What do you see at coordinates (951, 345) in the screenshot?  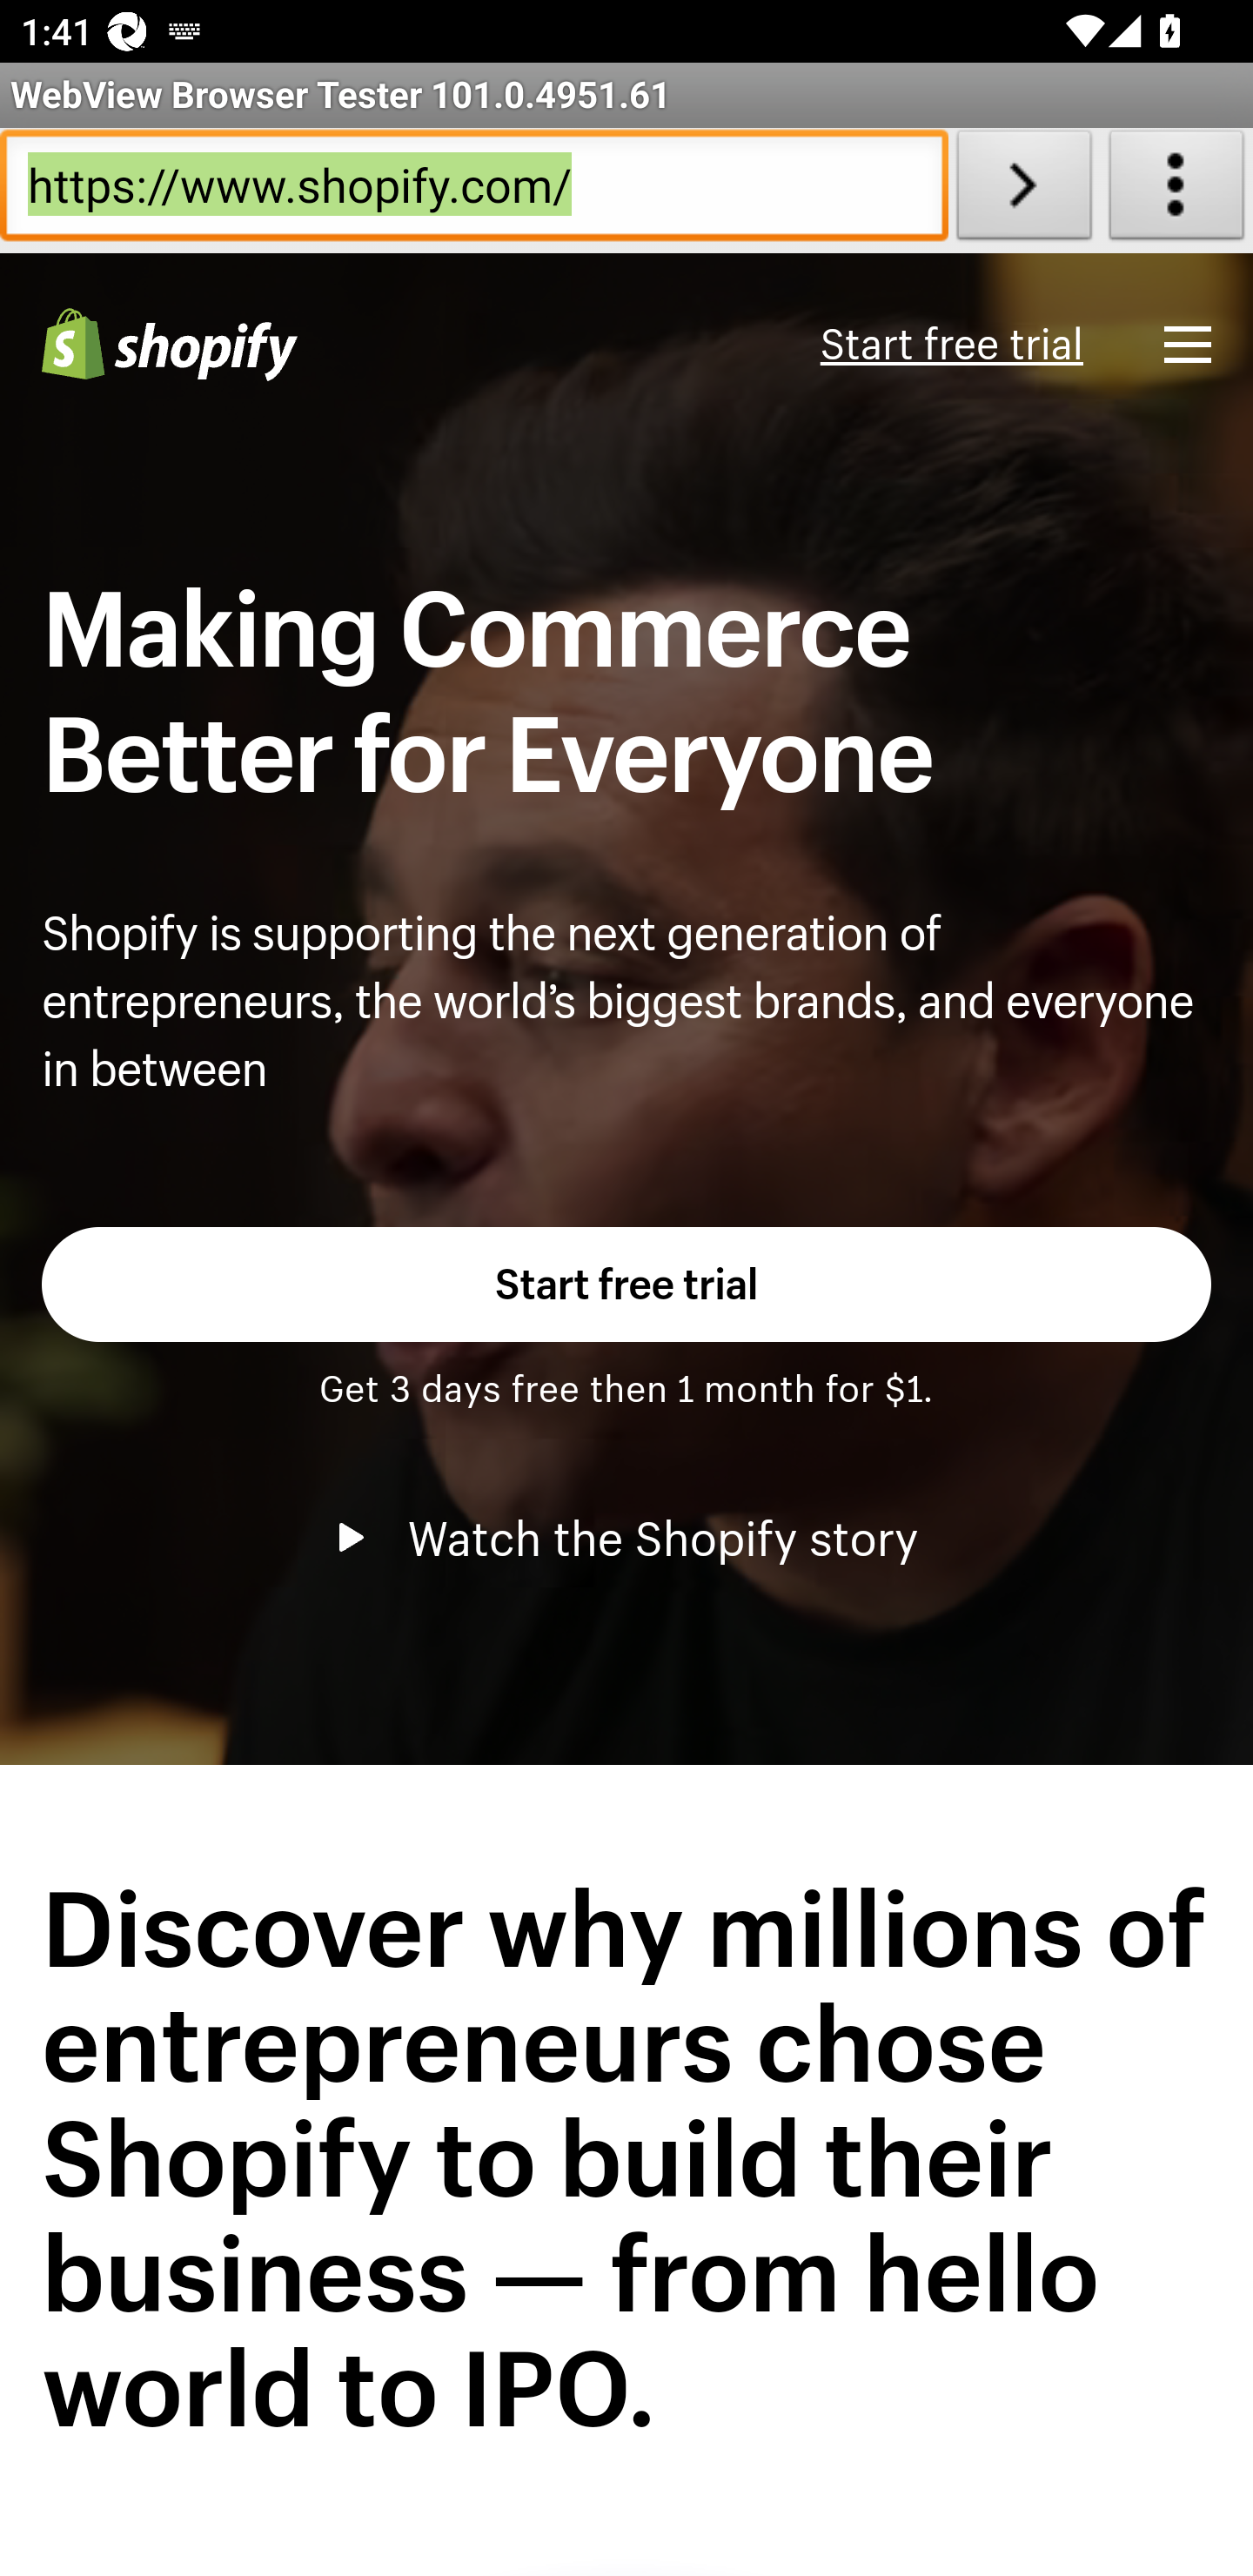 I see `Start free trial` at bounding box center [951, 345].